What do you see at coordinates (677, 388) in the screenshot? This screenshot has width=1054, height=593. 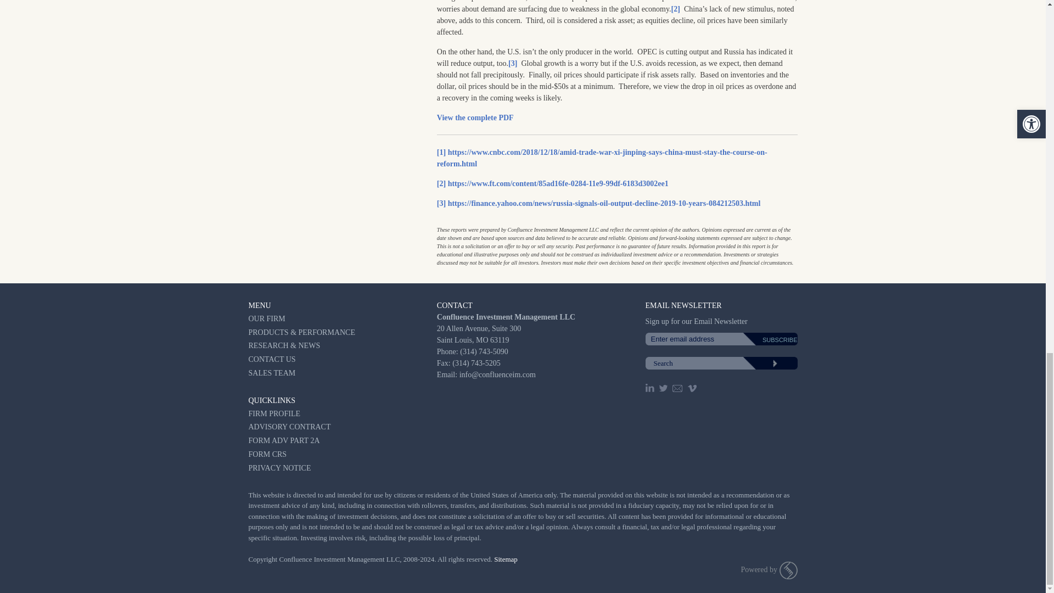 I see `Email` at bounding box center [677, 388].